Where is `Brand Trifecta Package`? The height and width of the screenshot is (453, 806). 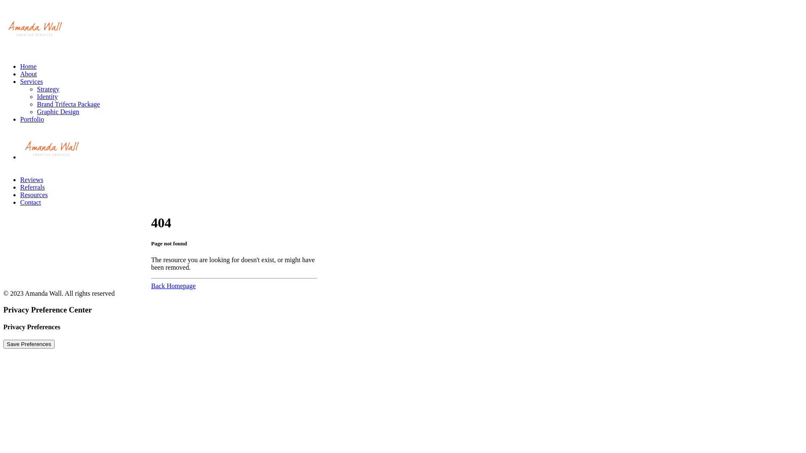
Brand Trifecta Package is located at coordinates (68, 104).